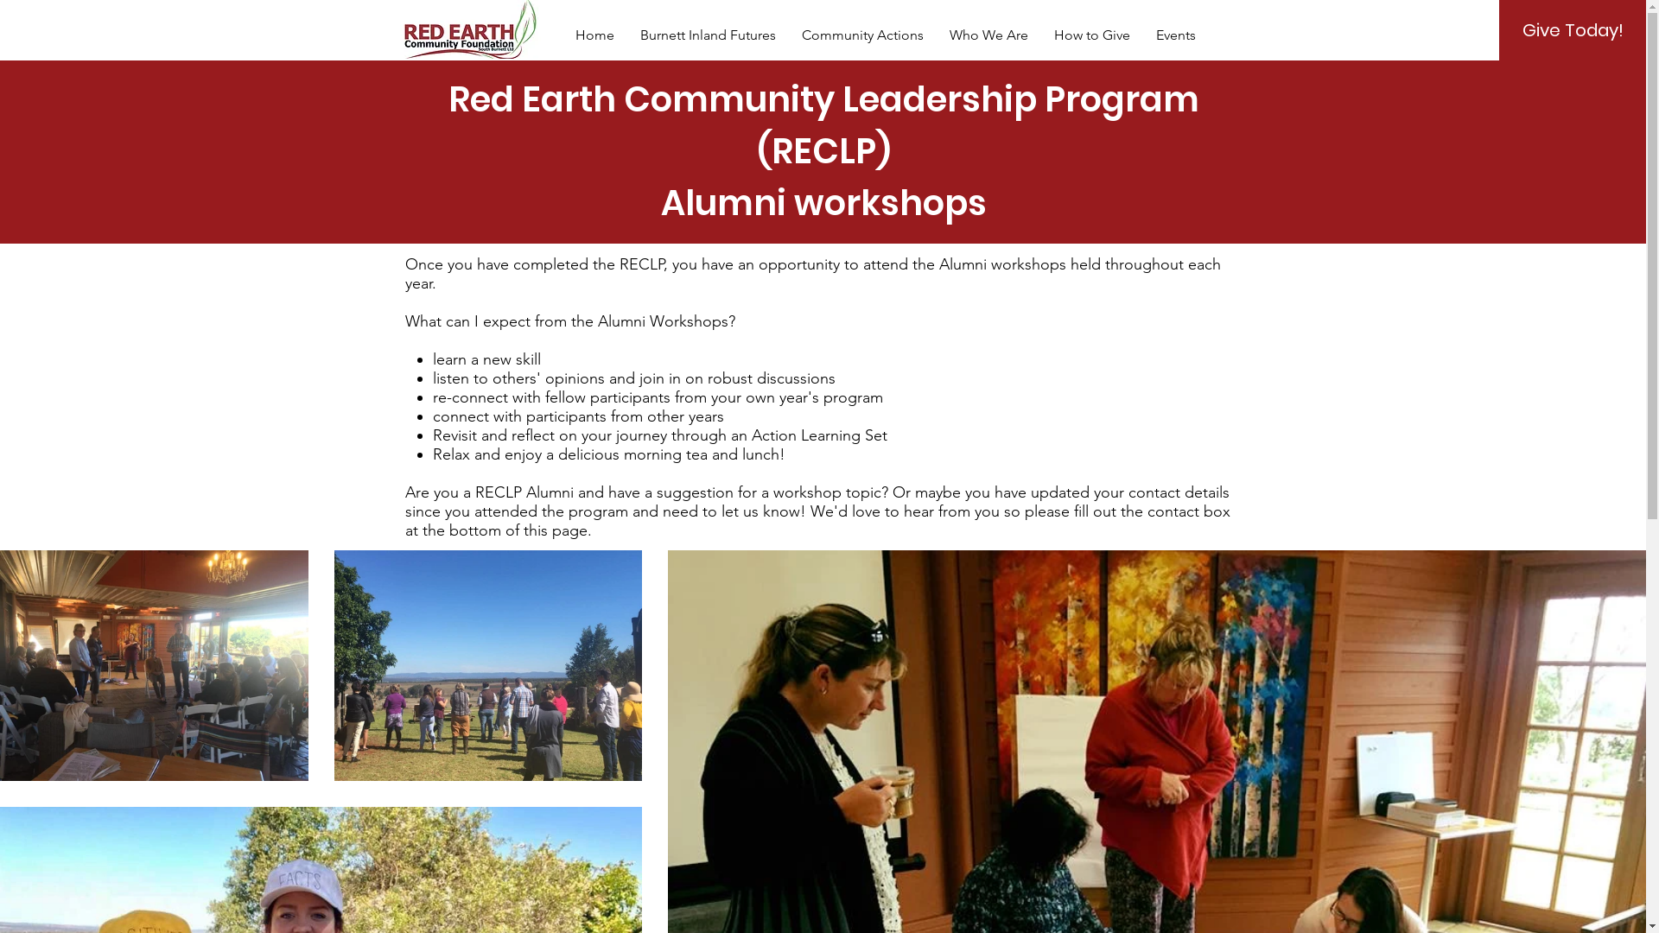  Describe the element at coordinates (594, 35) in the screenshot. I see `Home` at that location.